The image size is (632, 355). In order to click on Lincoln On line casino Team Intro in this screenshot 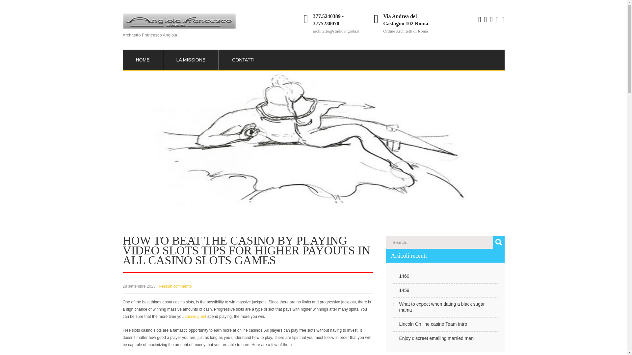, I will do `click(433, 324)`.